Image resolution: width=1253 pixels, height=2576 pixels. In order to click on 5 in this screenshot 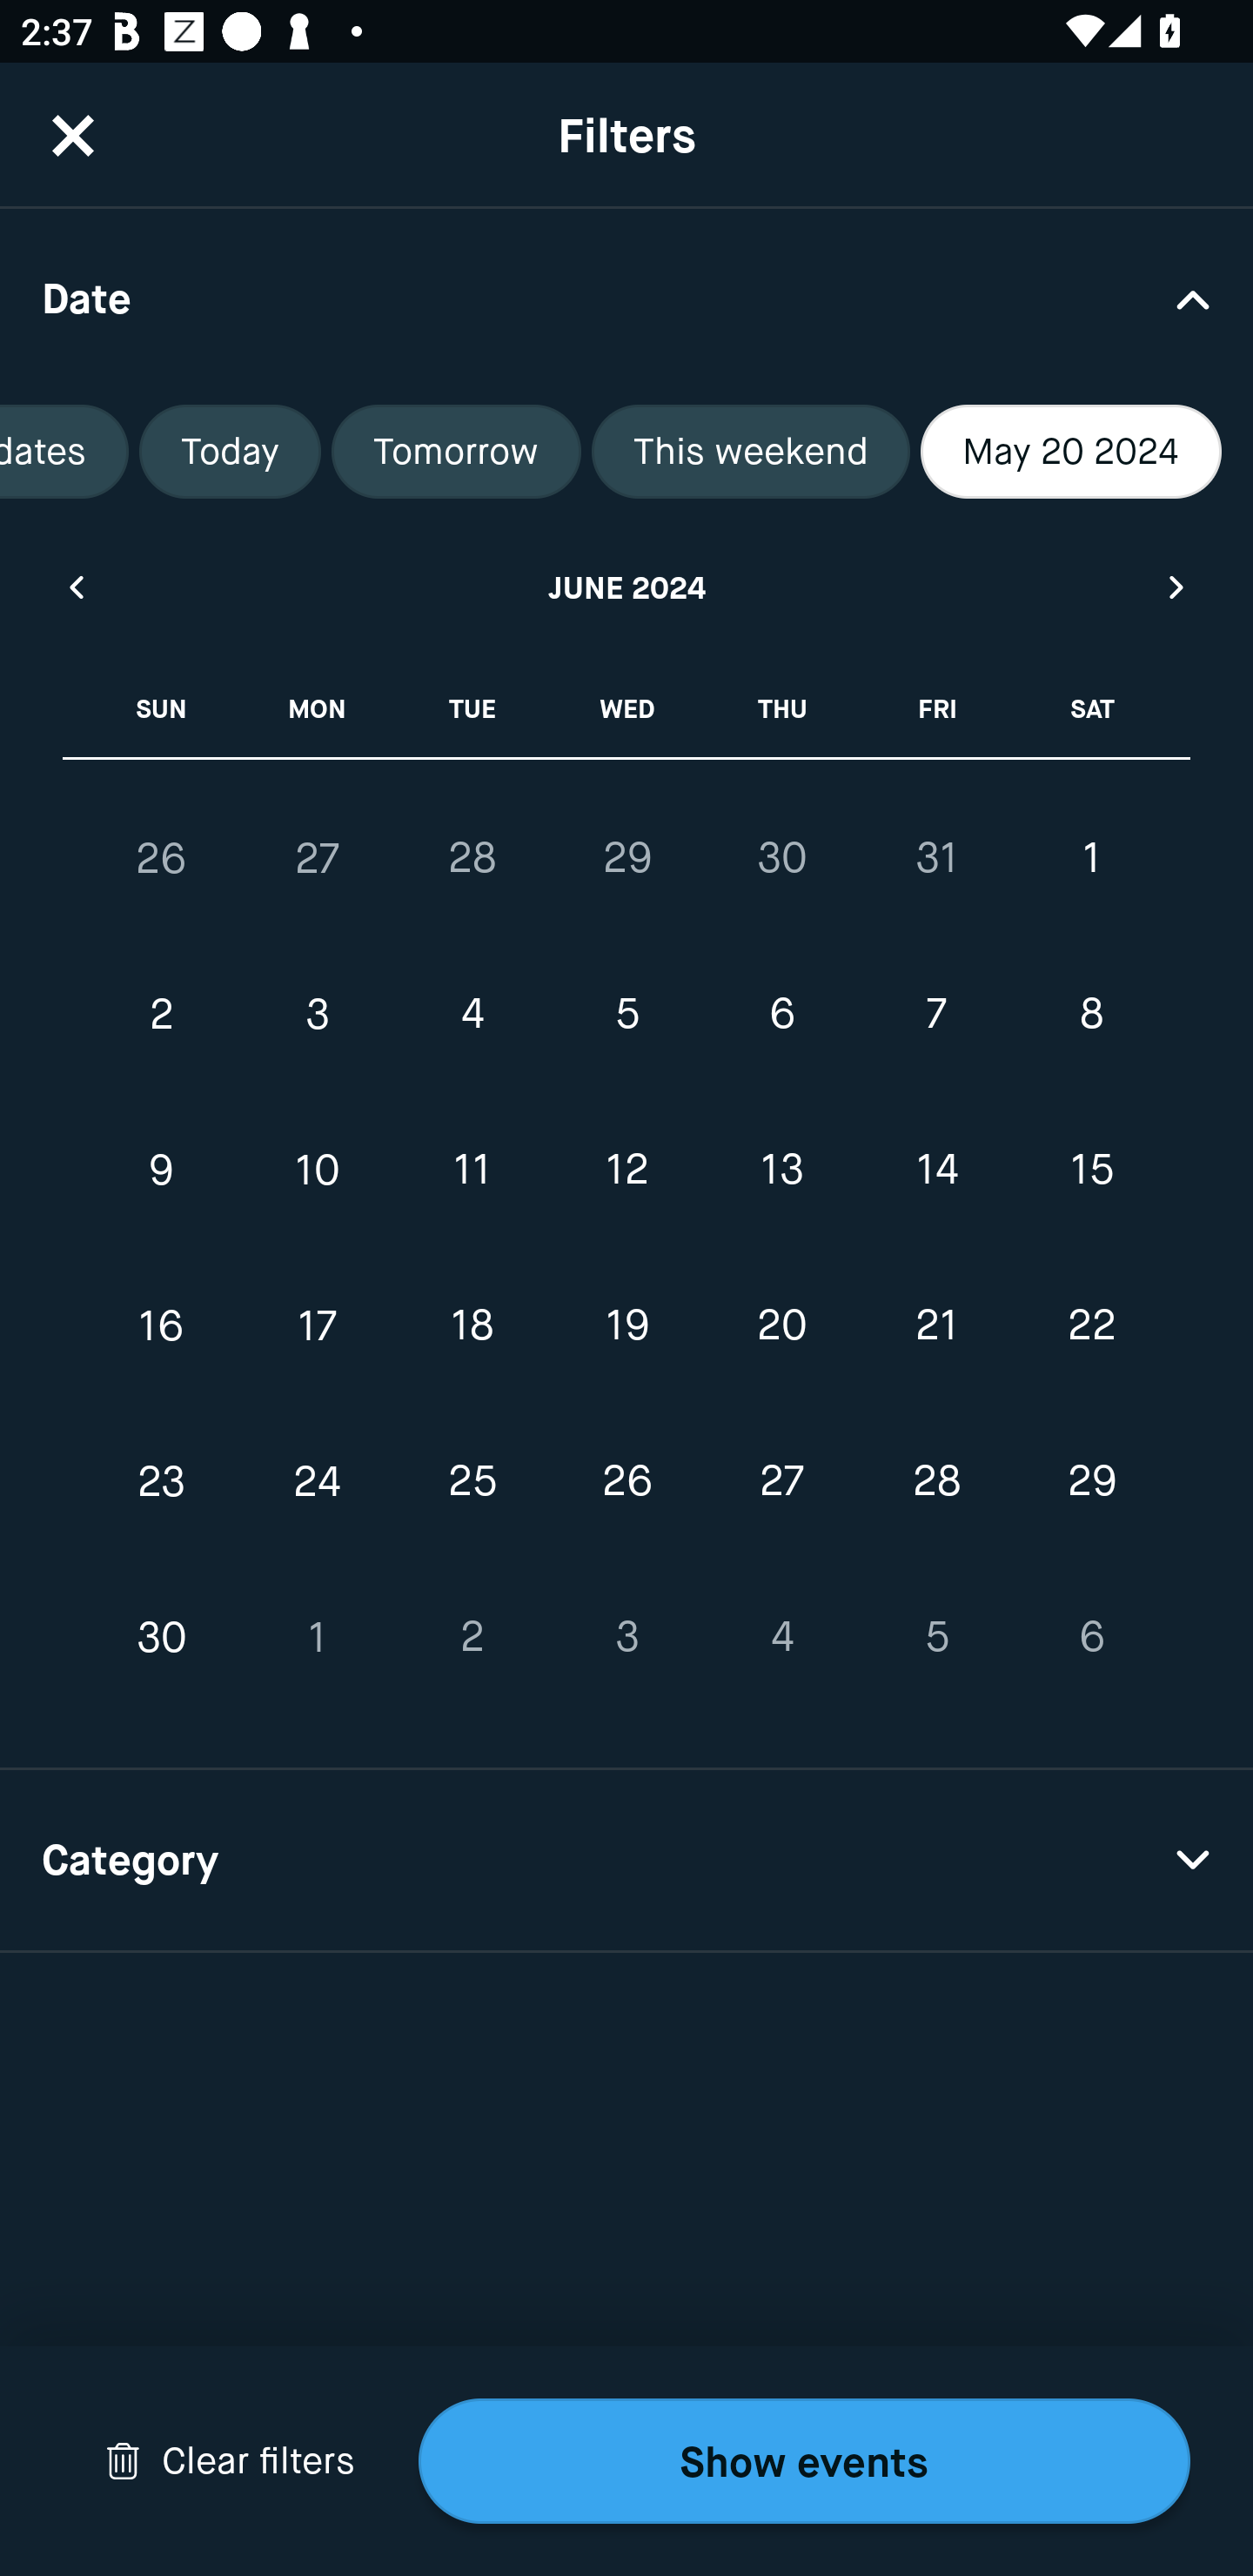, I will do `click(936, 1636)`.